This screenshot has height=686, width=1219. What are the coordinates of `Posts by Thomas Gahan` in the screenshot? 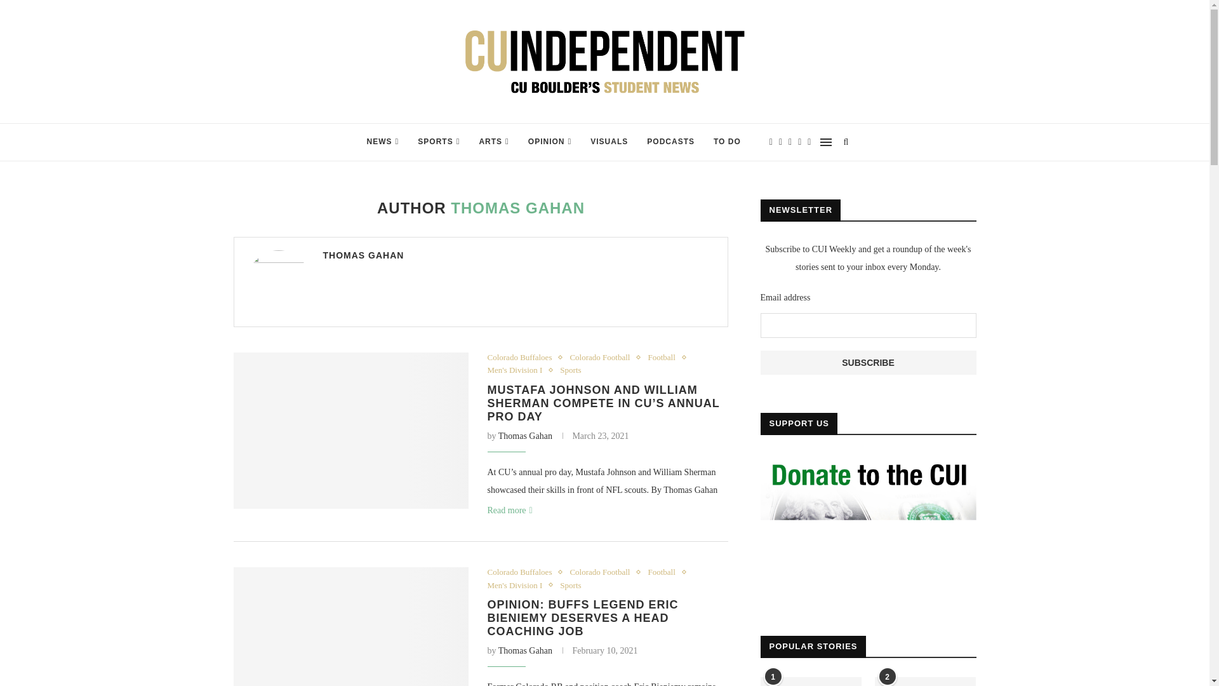 It's located at (363, 255).